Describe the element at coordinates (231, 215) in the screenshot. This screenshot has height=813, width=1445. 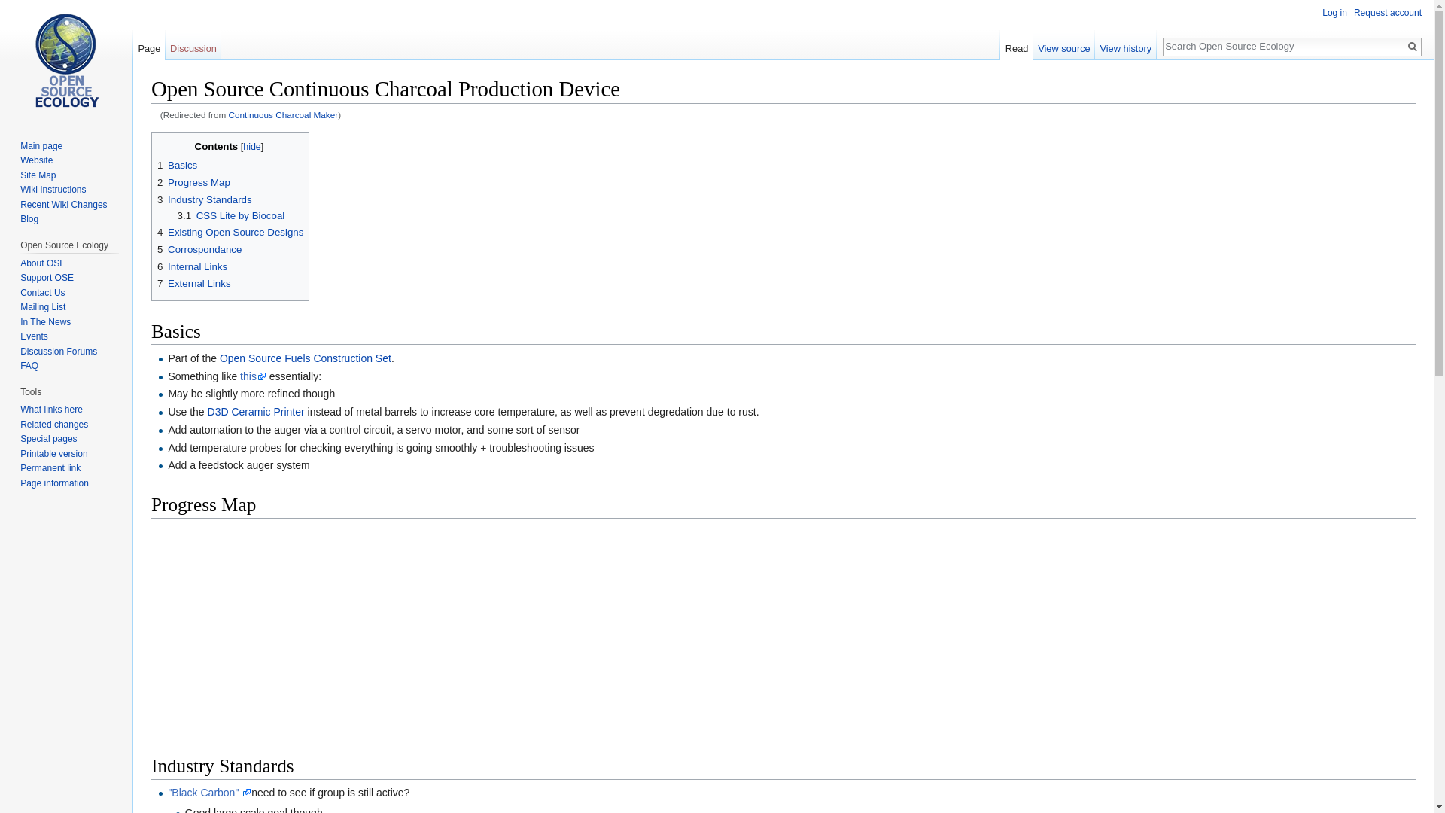
I see `3.1 CSS Lite by Biocoal` at that location.